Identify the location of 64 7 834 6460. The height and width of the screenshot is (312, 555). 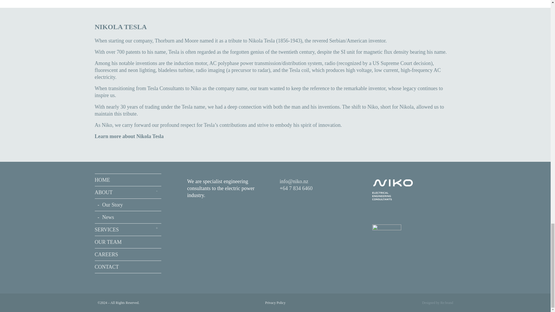
(298, 188).